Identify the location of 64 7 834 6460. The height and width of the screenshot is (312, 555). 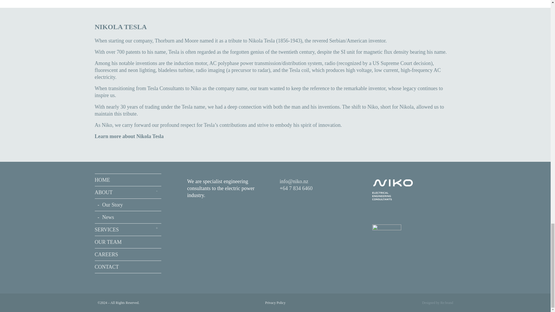
(298, 188).